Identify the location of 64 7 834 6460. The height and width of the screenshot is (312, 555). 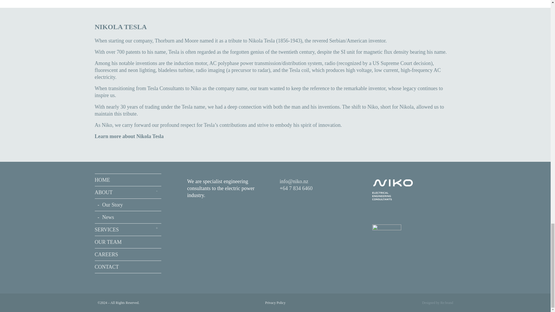
(298, 188).